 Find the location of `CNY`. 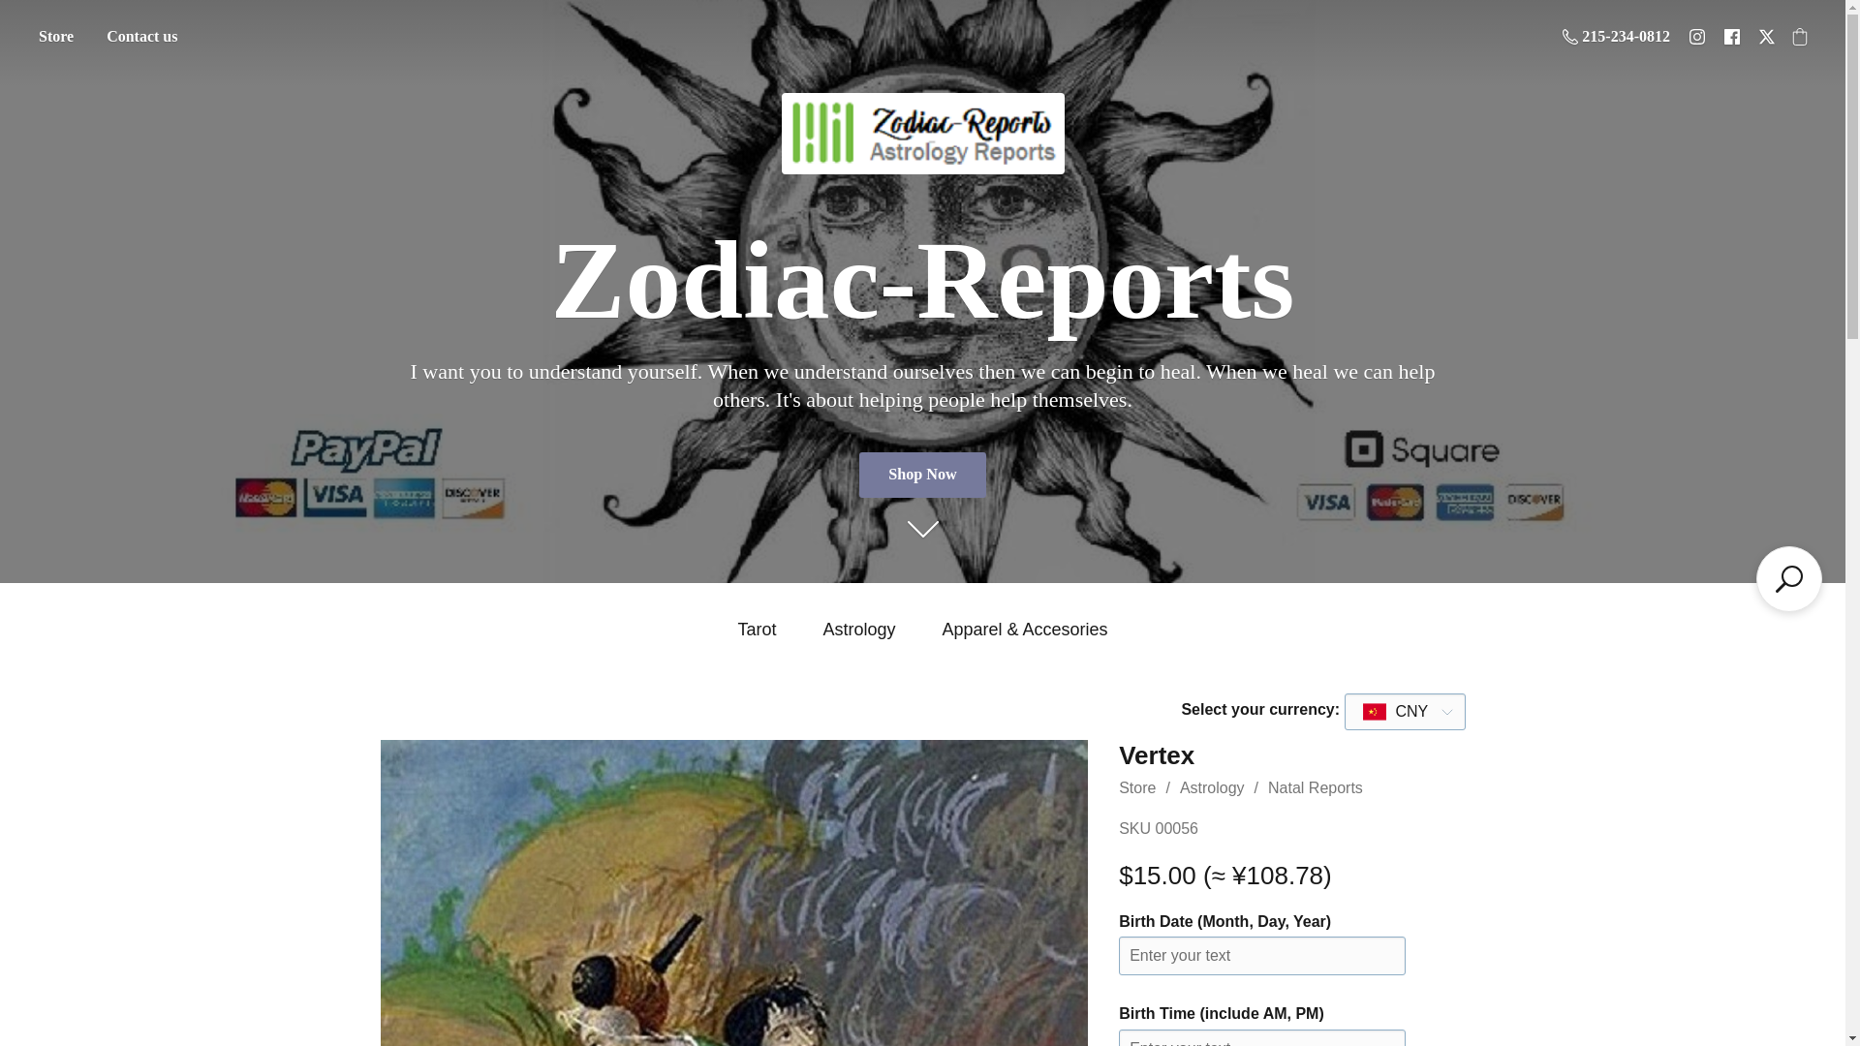

CNY is located at coordinates (1395, 711).